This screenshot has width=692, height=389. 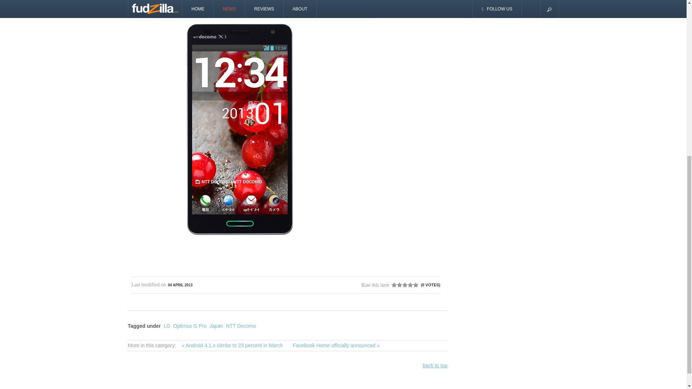 What do you see at coordinates (190, 326) in the screenshot?
I see `Optimus G Pro` at bounding box center [190, 326].